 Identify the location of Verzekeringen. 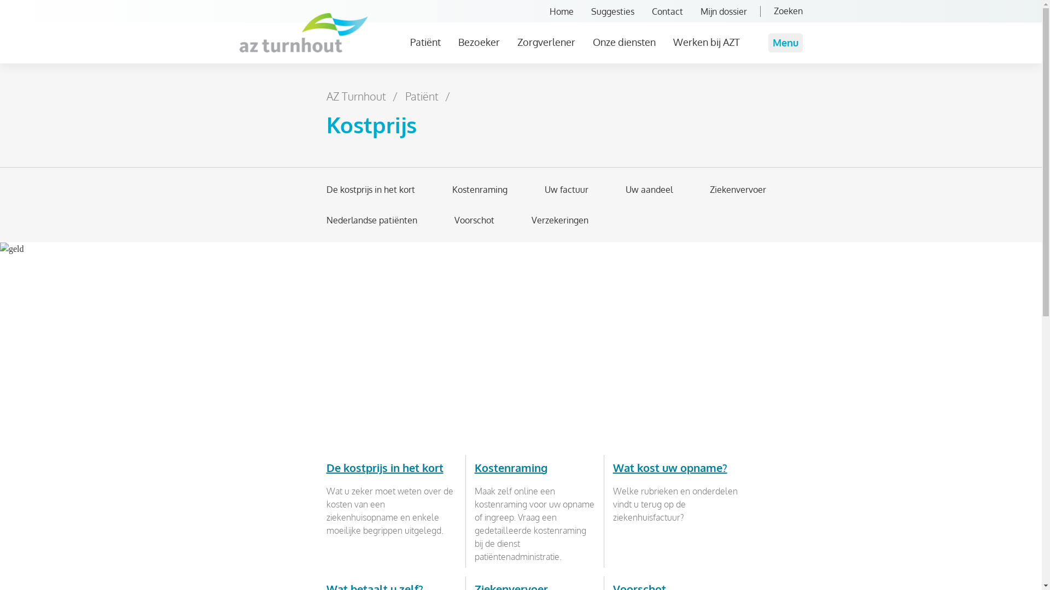
(560, 220).